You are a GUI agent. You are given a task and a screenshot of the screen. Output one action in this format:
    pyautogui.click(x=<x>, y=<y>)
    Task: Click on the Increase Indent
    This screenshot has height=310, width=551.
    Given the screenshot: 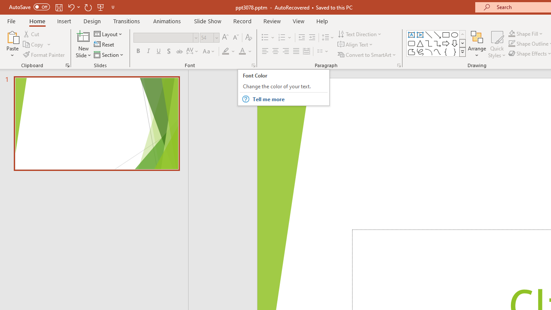 What is the action you would take?
    pyautogui.click(x=312, y=38)
    